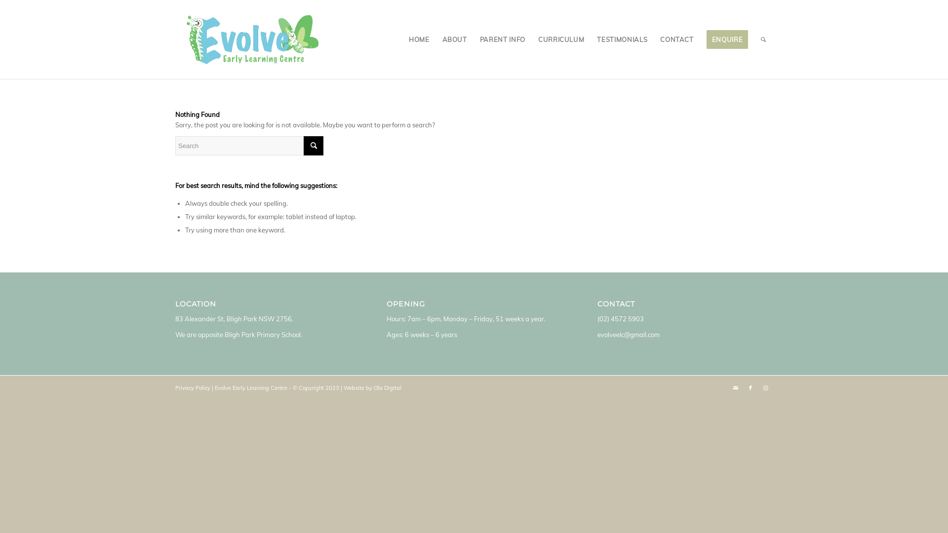 The height and width of the screenshot is (533, 948). Describe the element at coordinates (736, 388) in the screenshot. I see `Mail` at that location.